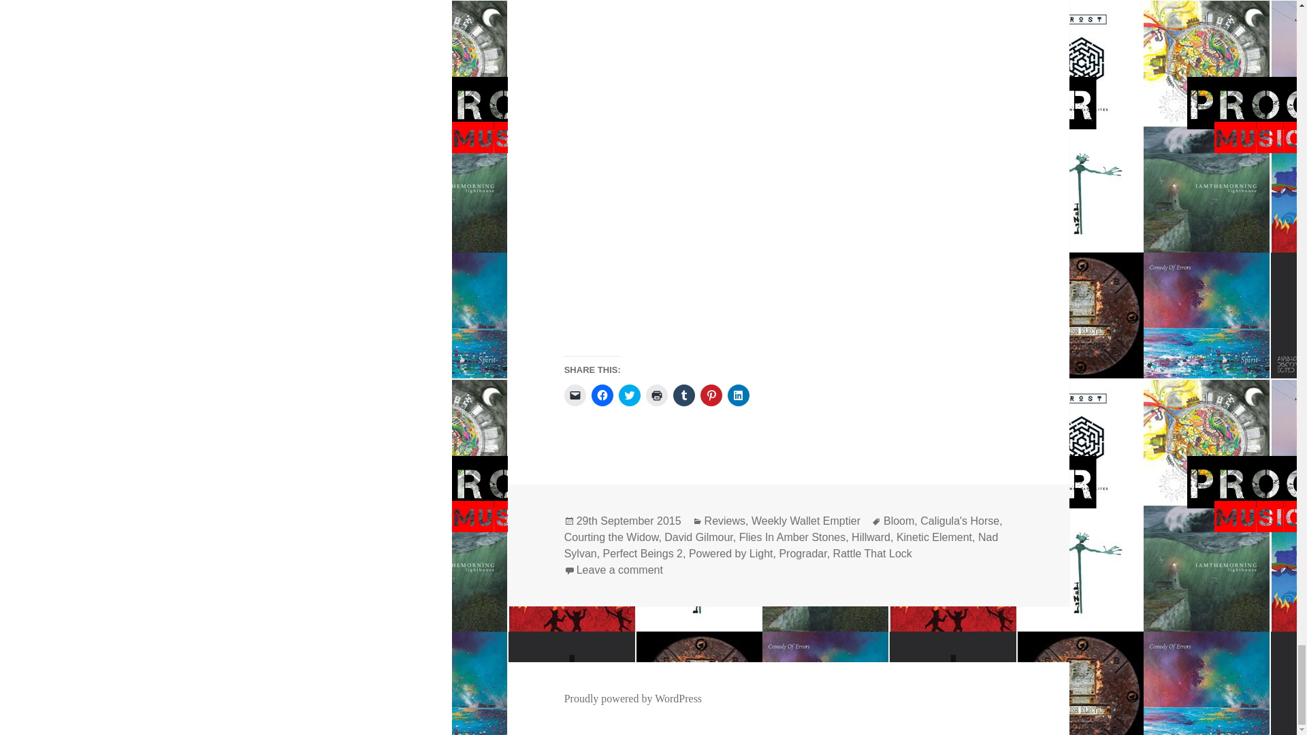 Image resolution: width=1307 pixels, height=735 pixels. Describe the element at coordinates (683, 395) in the screenshot. I see `Click to share on Tumblr` at that location.